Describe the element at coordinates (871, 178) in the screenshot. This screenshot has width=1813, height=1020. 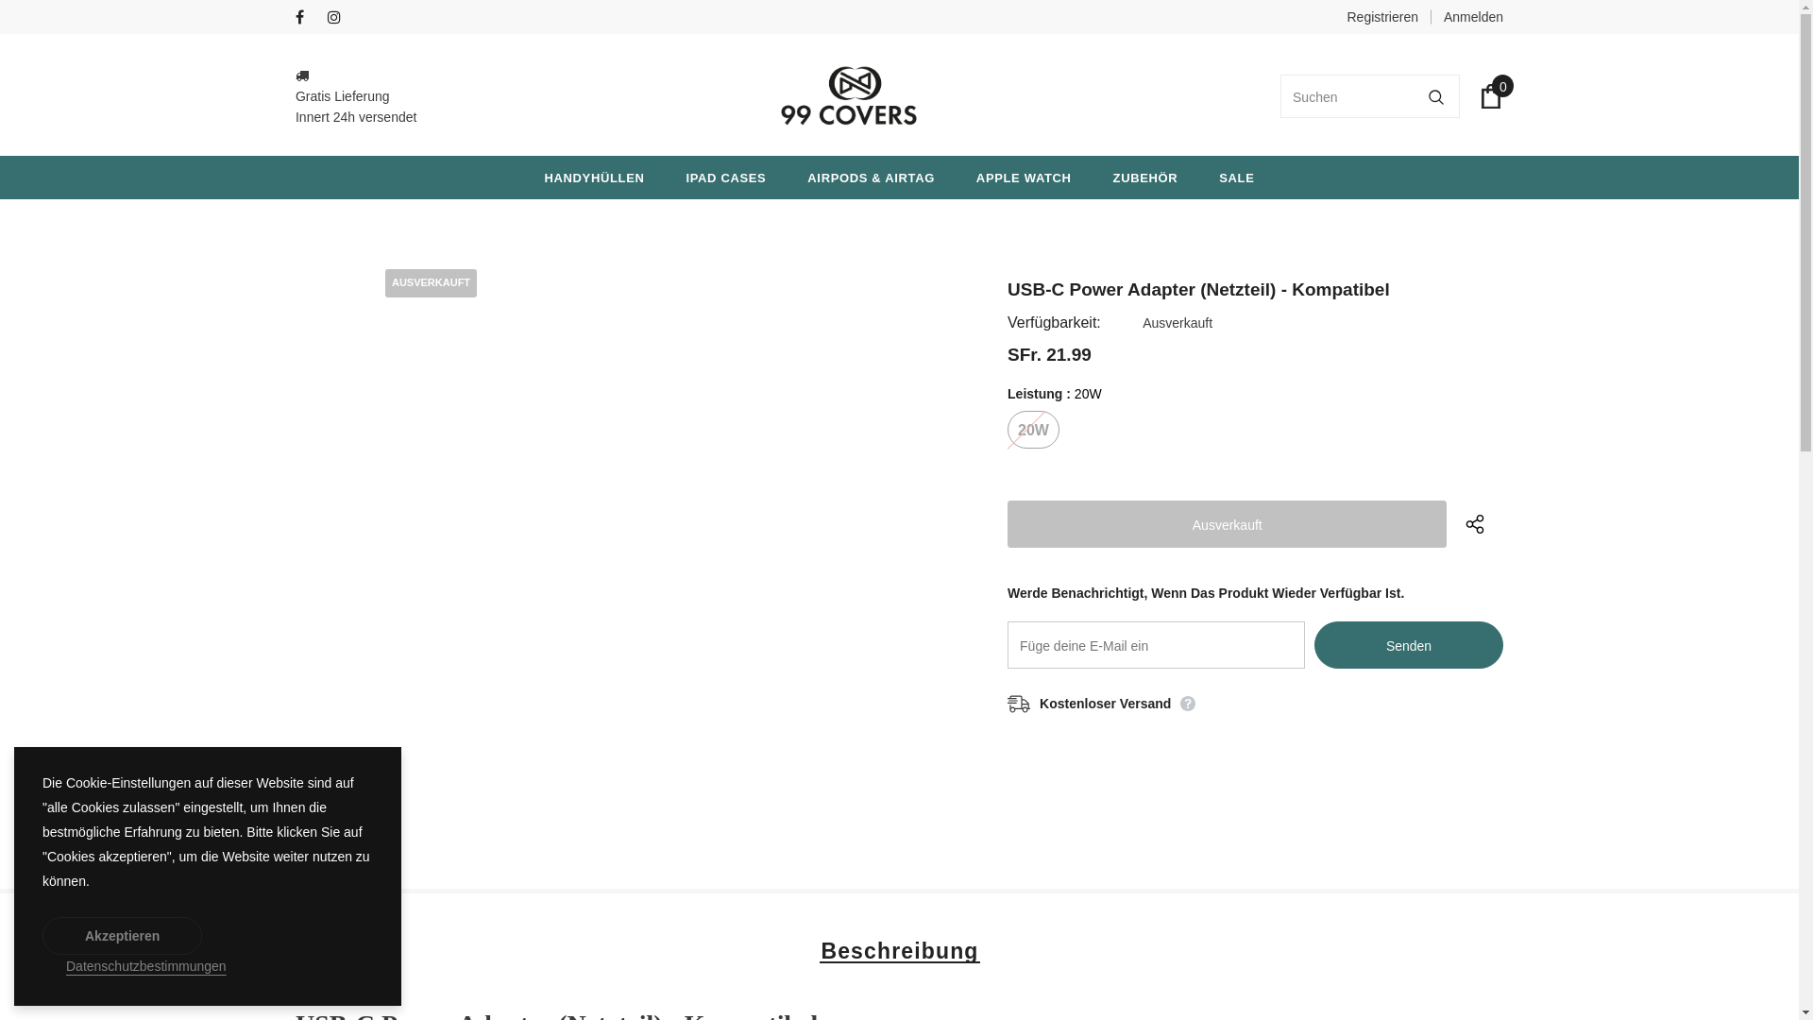
I see `AIRPODS & AIRTAG` at that location.